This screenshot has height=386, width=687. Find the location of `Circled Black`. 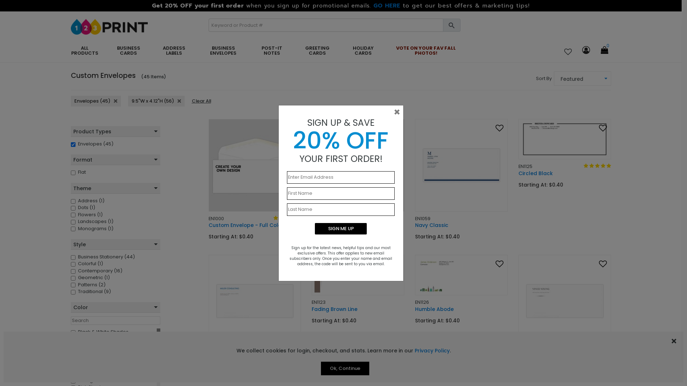

Circled Black is located at coordinates (565, 173).